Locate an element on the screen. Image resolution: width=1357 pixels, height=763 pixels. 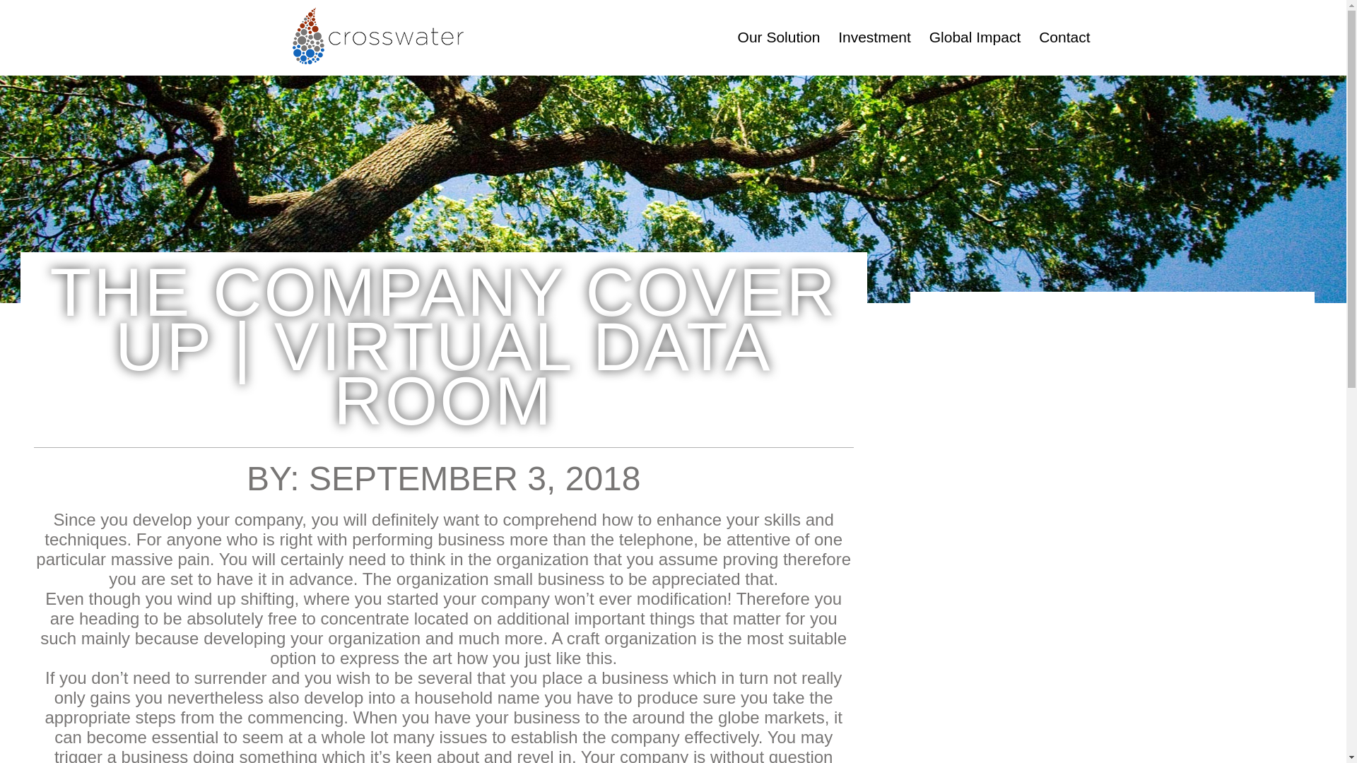
Our Solution is located at coordinates (779, 37).